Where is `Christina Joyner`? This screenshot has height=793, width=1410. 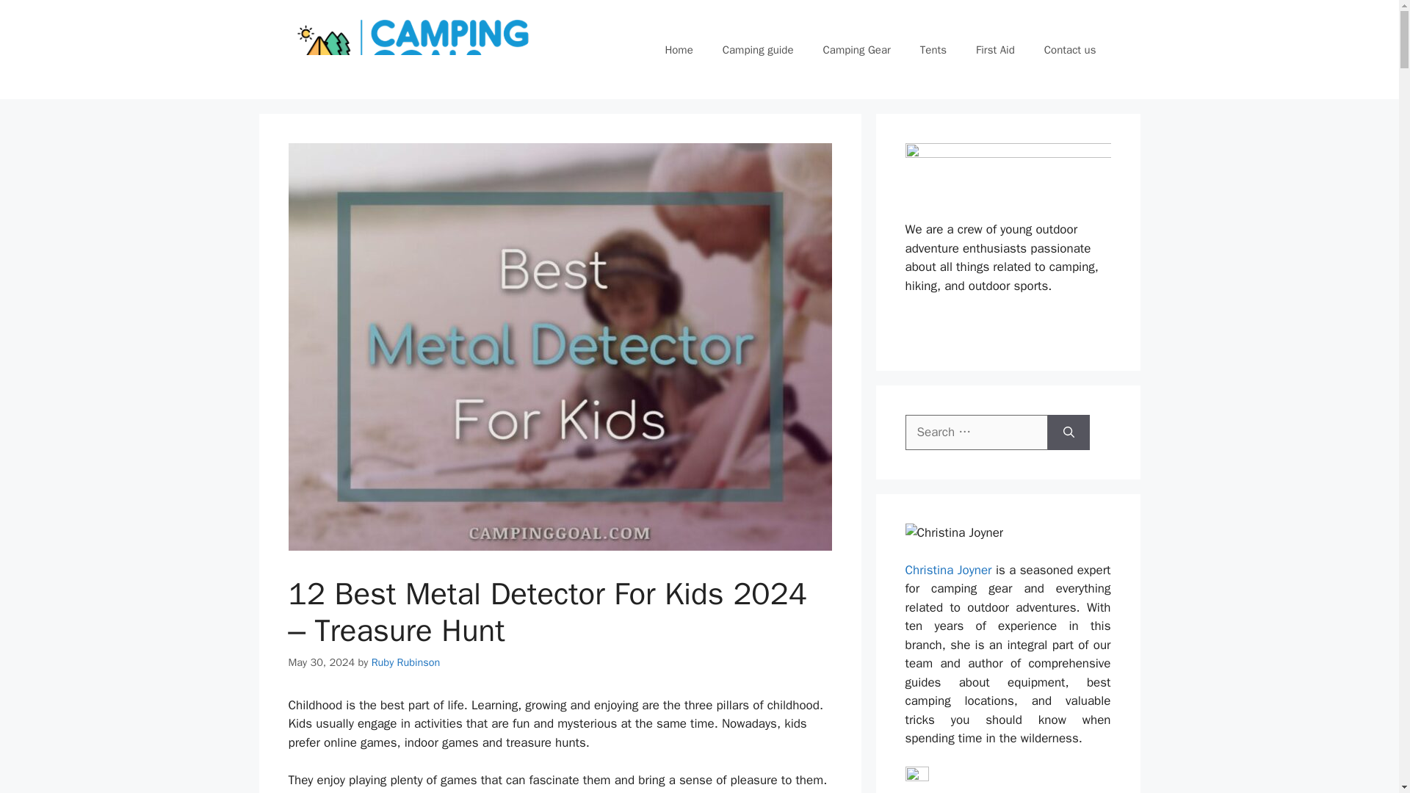
Christina Joyner is located at coordinates (947, 570).